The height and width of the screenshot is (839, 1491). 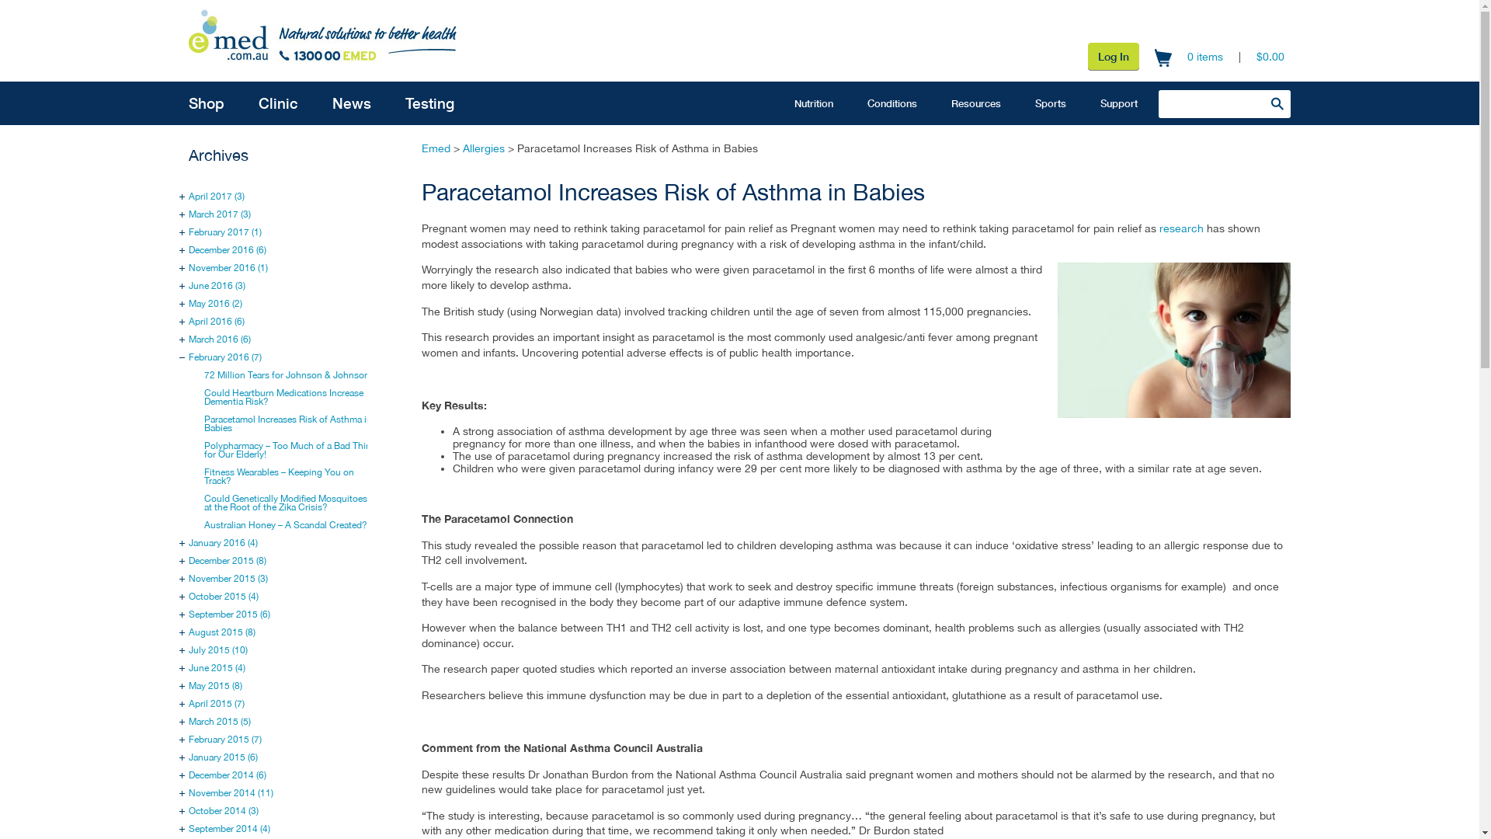 What do you see at coordinates (230, 614) in the screenshot?
I see `September 2015 (6)` at bounding box center [230, 614].